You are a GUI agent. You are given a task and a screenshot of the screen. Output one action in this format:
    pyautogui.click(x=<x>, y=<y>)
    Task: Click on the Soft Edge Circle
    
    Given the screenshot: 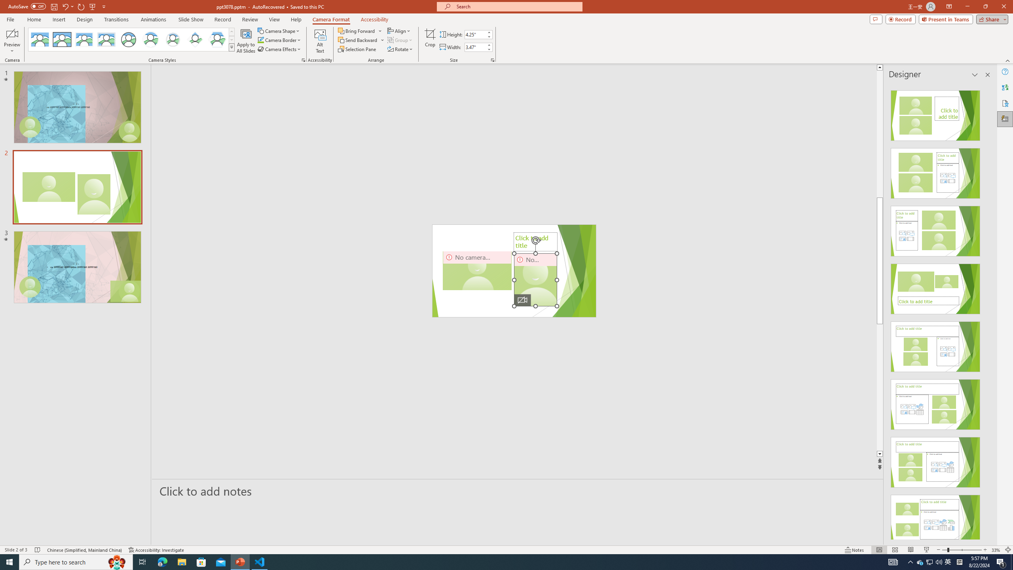 What is the action you would take?
    pyautogui.click(x=173, y=40)
    